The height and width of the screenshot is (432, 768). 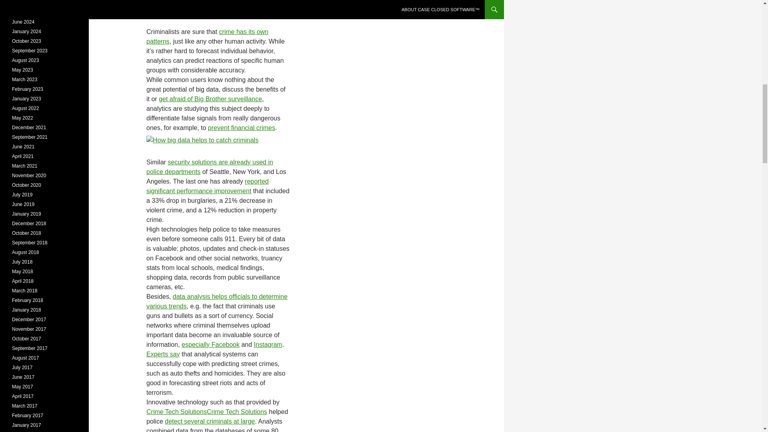 I want to click on get afraid of Big Brother surveillance, so click(x=210, y=98).